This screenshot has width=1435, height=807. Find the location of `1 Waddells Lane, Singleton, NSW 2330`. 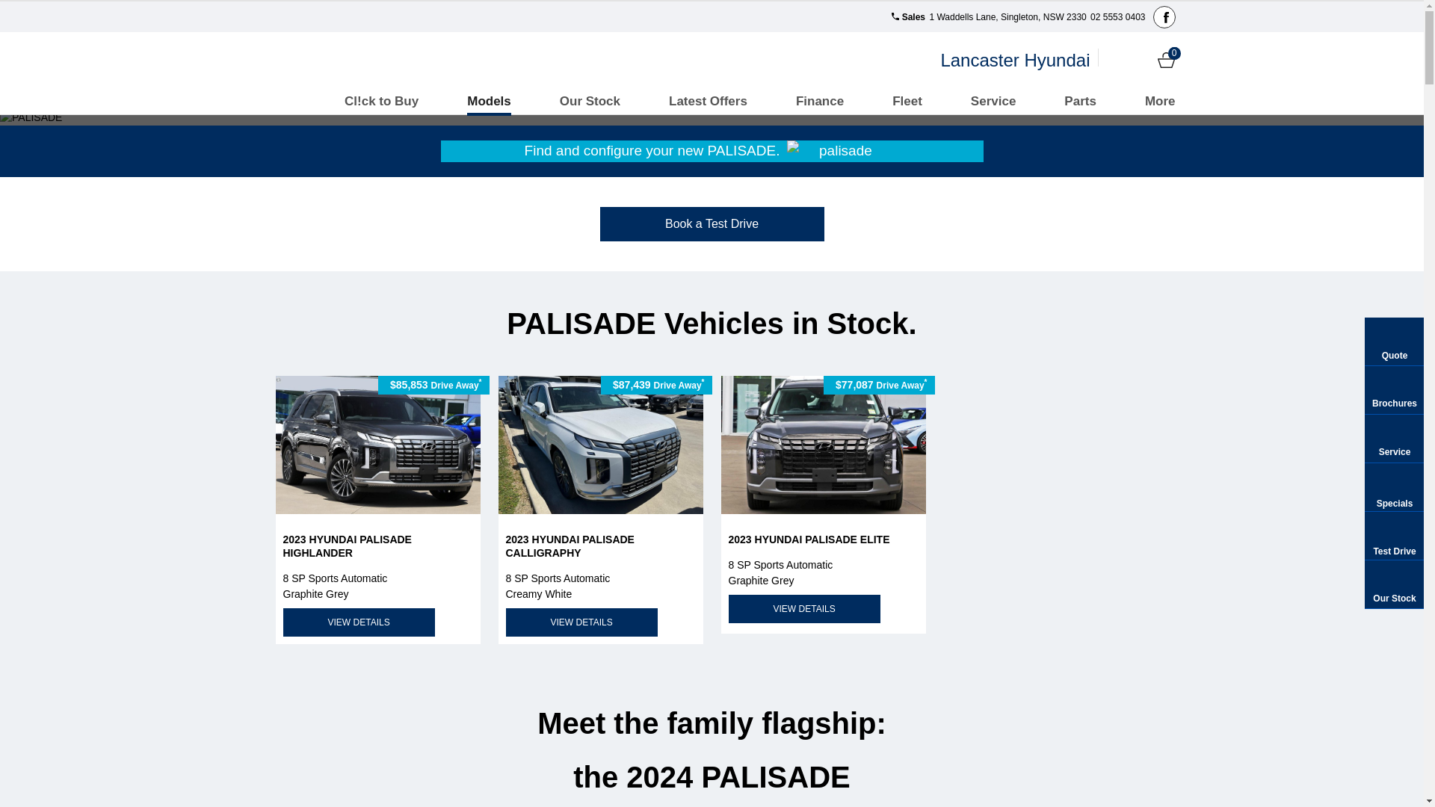

1 Waddells Lane, Singleton, NSW 2330 is located at coordinates (1007, 17).